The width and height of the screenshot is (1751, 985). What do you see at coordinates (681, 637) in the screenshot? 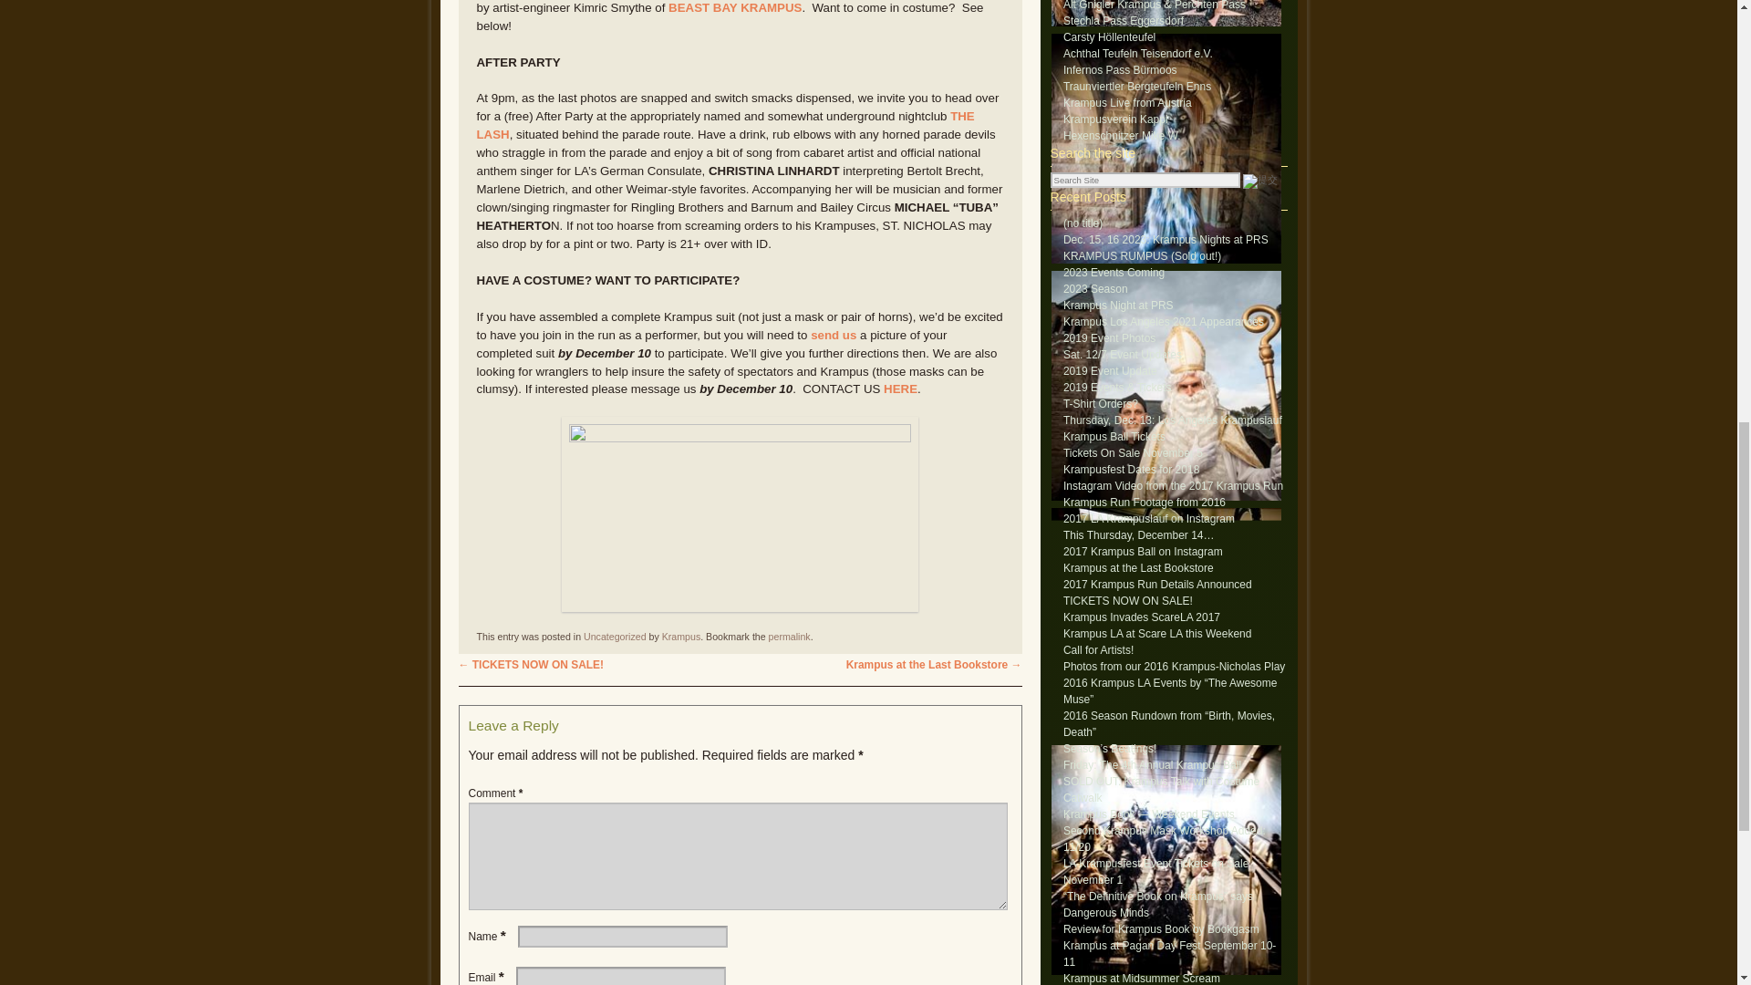
I see `Krampus` at bounding box center [681, 637].